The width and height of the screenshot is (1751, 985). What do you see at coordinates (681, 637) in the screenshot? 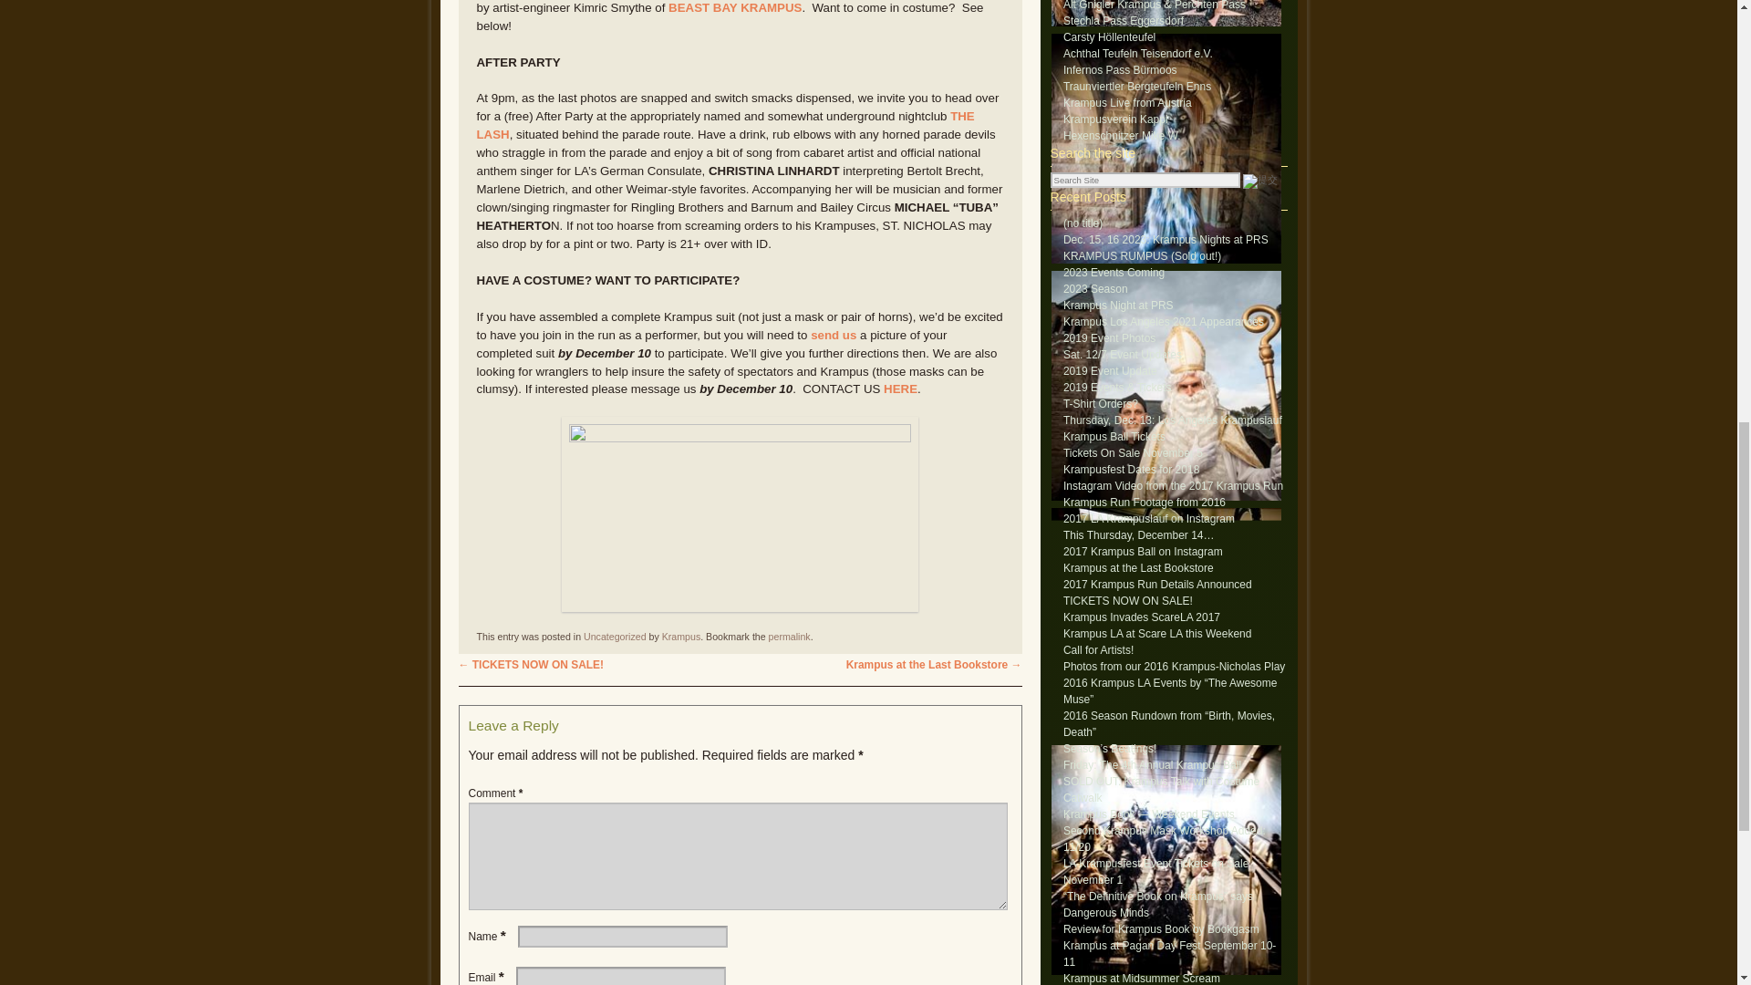
I see `Krampus` at bounding box center [681, 637].